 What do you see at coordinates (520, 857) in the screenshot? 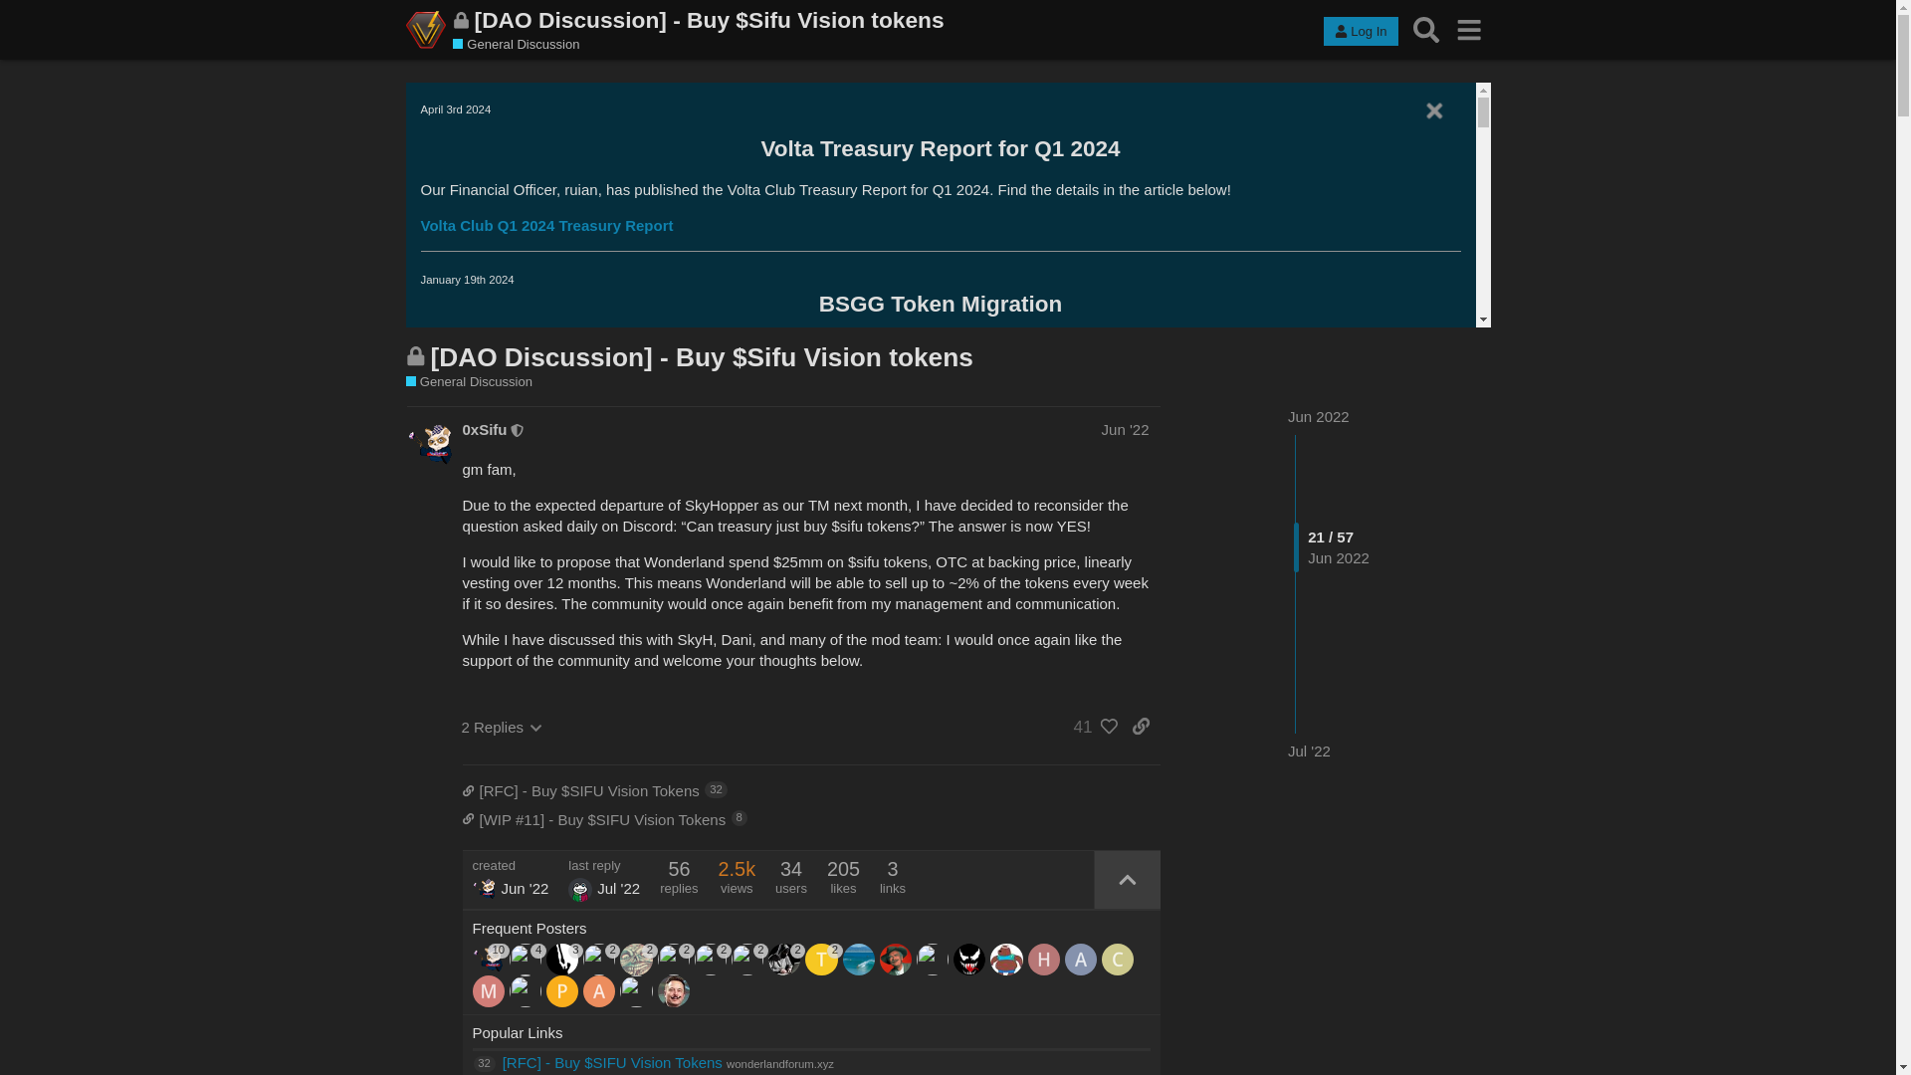
I see `bsgg.betswap.gg` at bounding box center [520, 857].